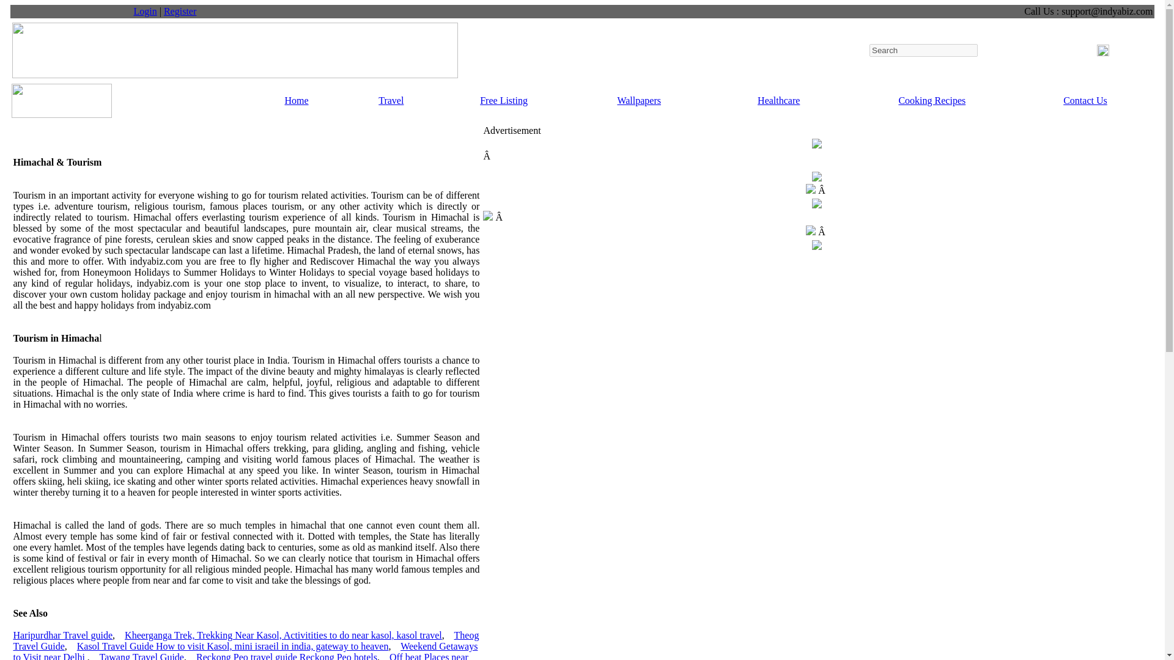  I want to click on Haripurdhar Travel guide, so click(62, 635).